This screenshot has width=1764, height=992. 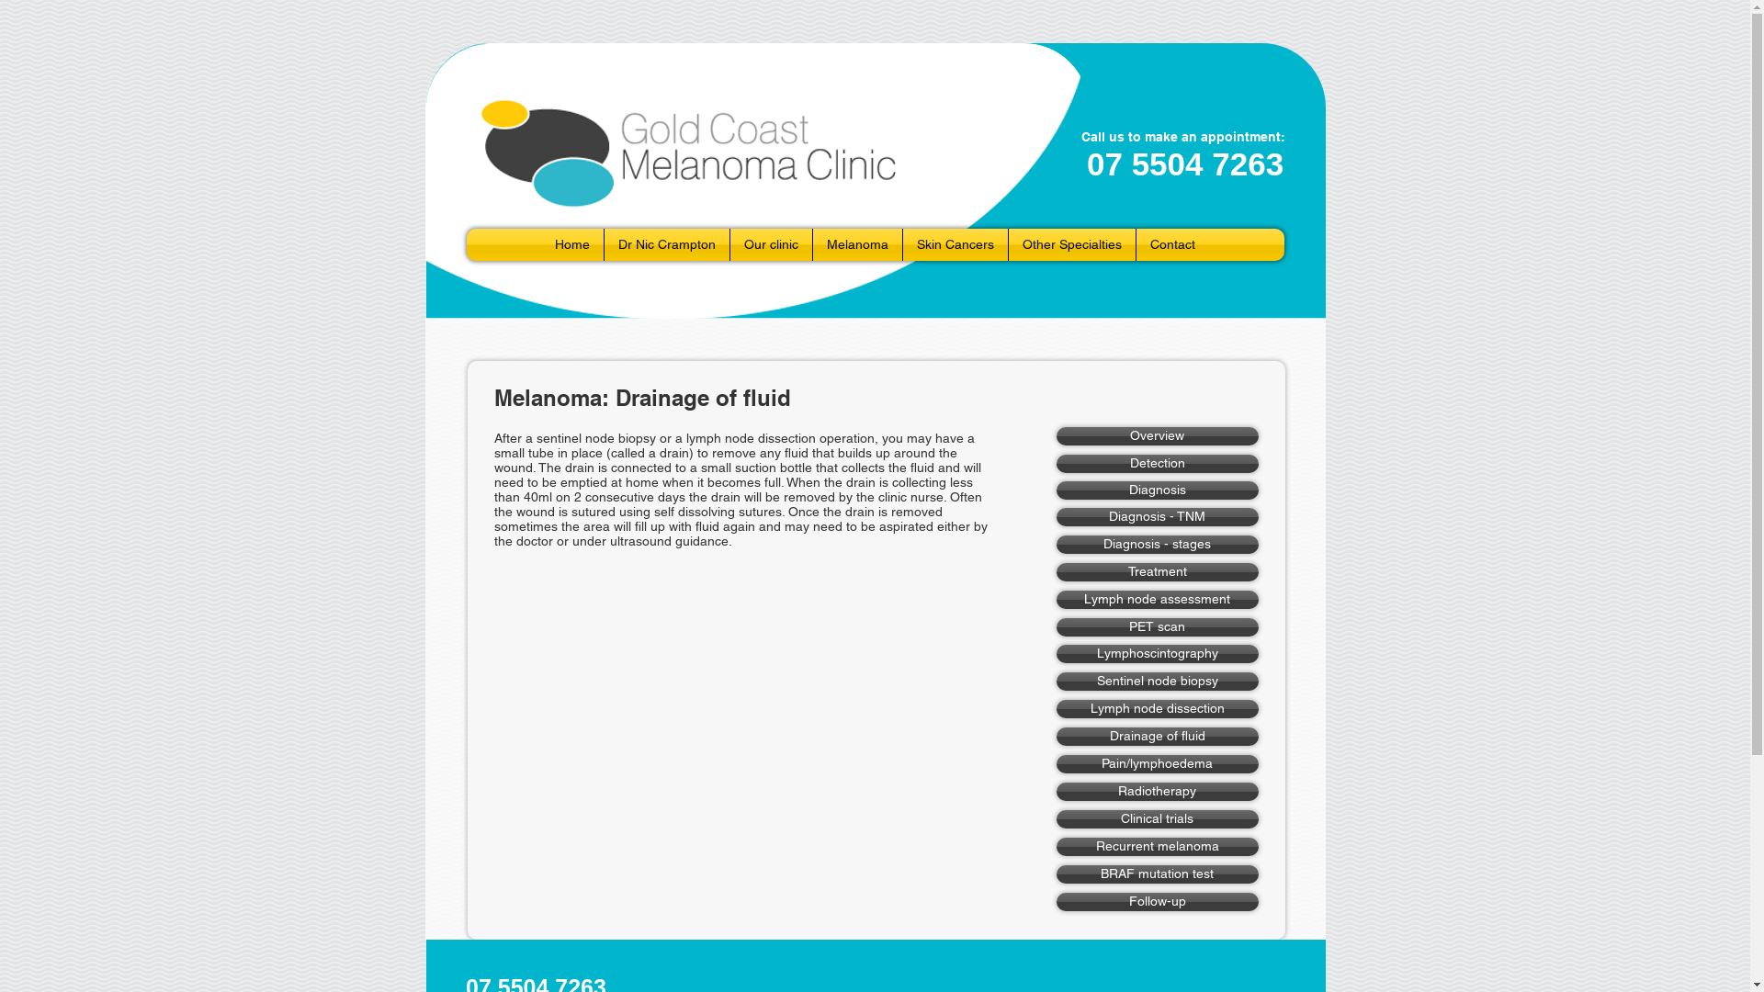 What do you see at coordinates (1158, 545) in the screenshot?
I see `Diagnosis - stages` at bounding box center [1158, 545].